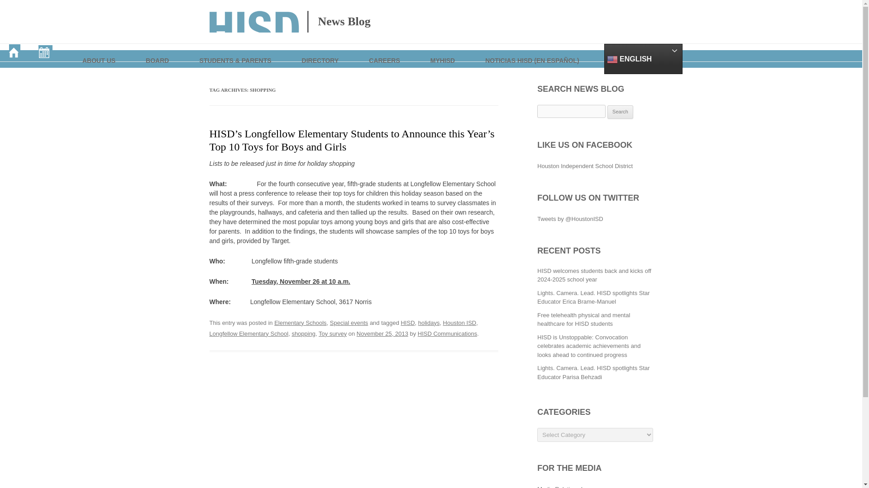 Image resolution: width=869 pixels, height=488 pixels. What do you see at coordinates (382, 333) in the screenshot?
I see `10:42 am` at bounding box center [382, 333].